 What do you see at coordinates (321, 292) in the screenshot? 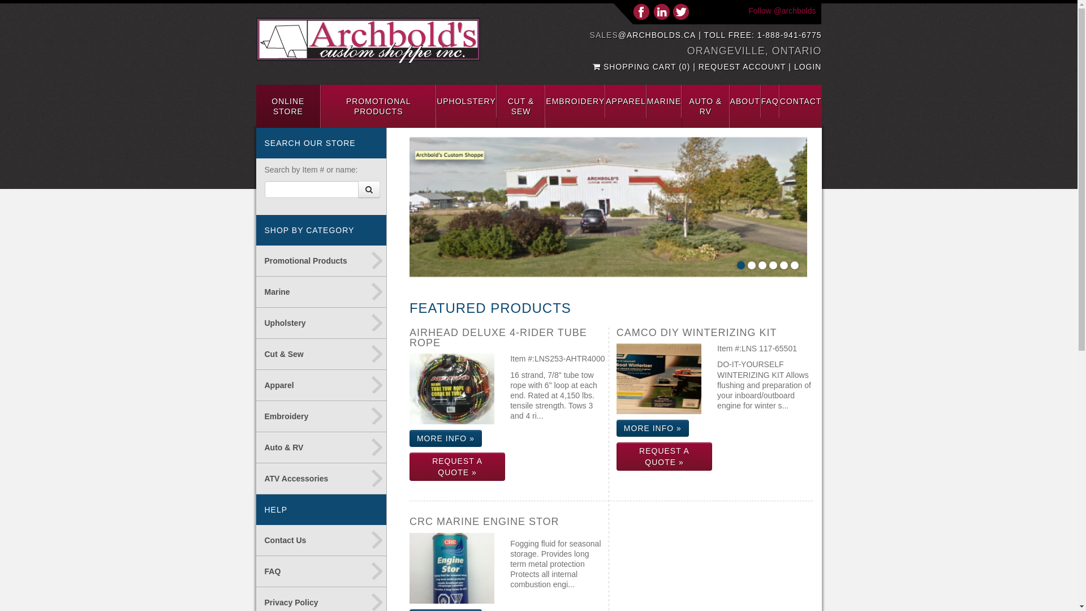
I see `Marine` at bounding box center [321, 292].